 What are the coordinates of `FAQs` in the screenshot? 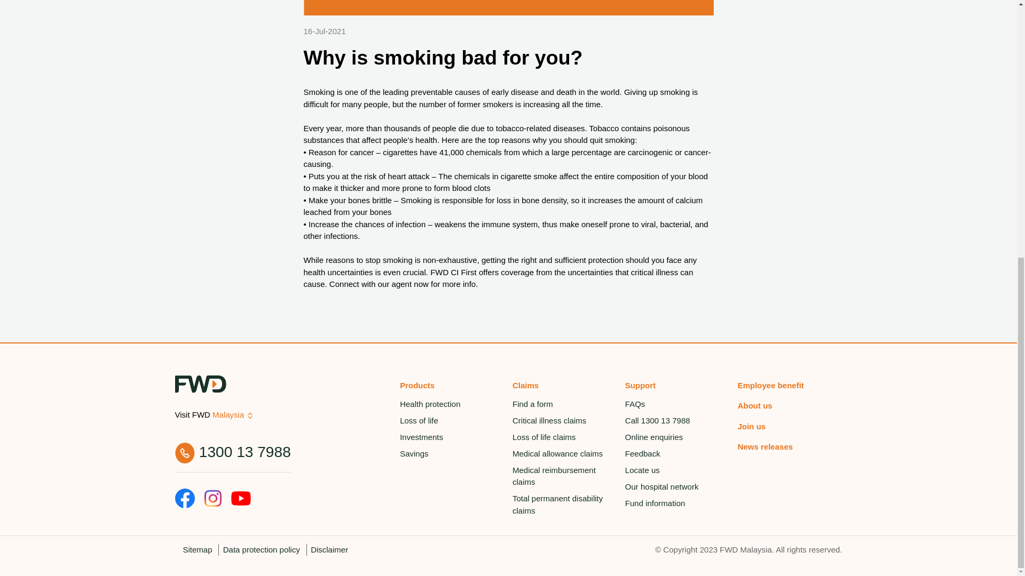 It's located at (677, 404).